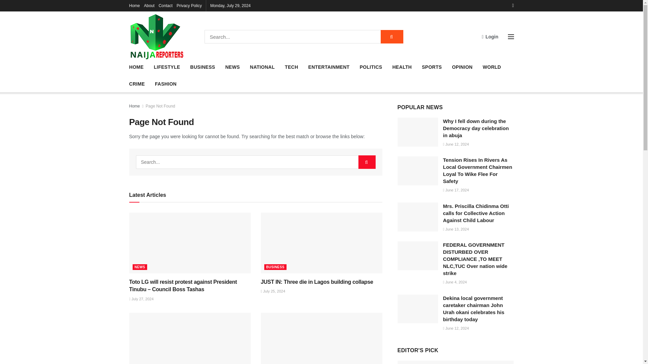 Image resolution: width=648 pixels, height=364 pixels. What do you see at coordinates (232, 67) in the screenshot?
I see `NEWS` at bounding box center [232, 67].